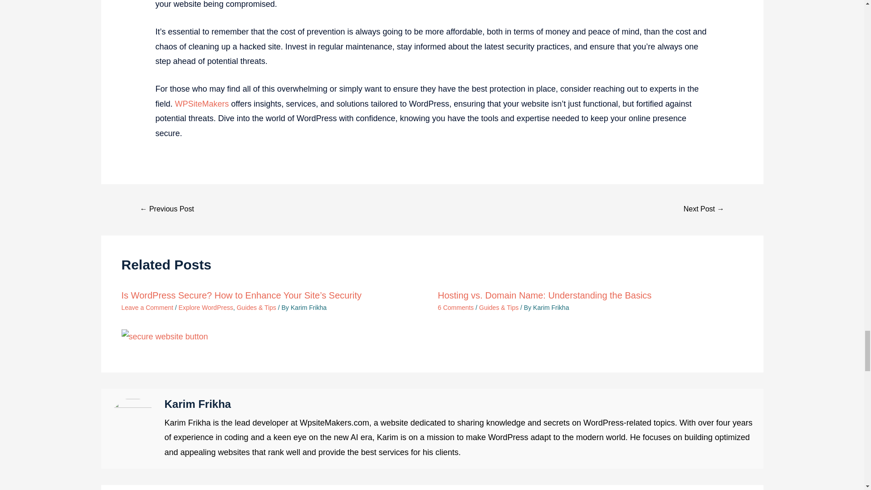 The image size is (871, 490). What do you see at coordinates (308, 307) in the screenshot?
I see `View all posts by Karim Frikha` at bounding box center [308, 307].